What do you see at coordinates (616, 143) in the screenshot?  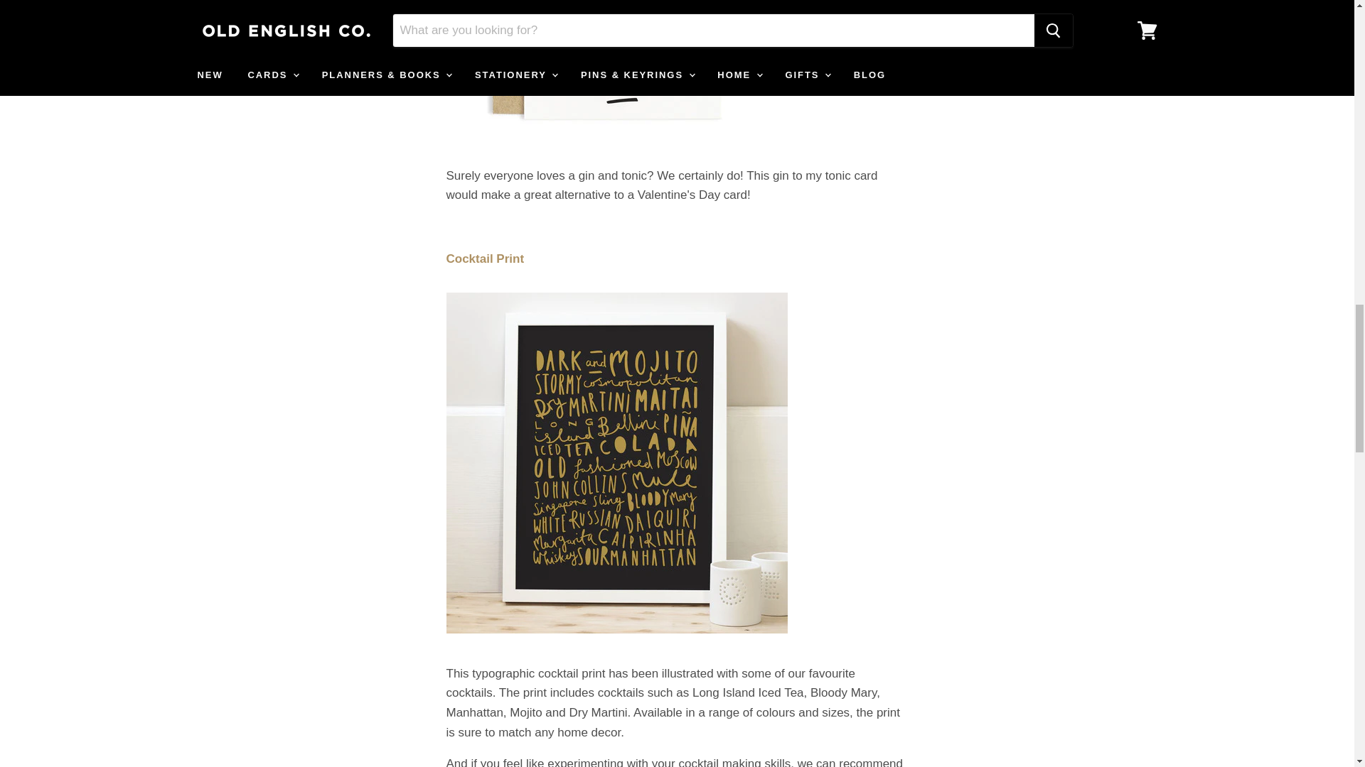 I see `gin to my tonic card` at bounding box center [616, 143].